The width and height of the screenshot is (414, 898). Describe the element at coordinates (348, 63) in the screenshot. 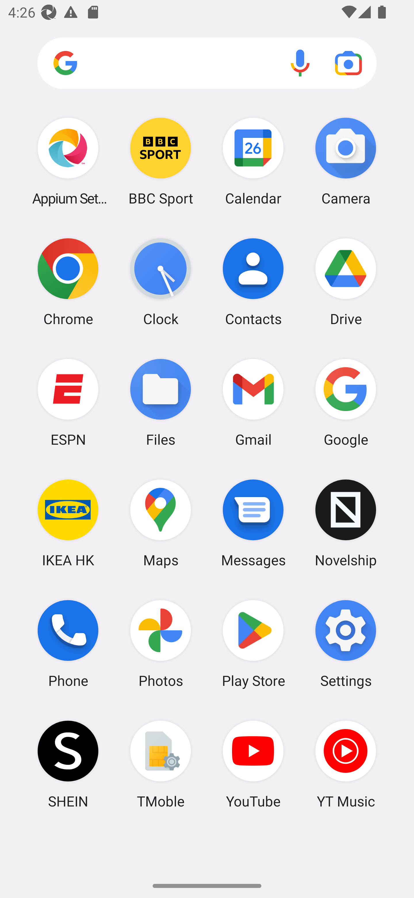

I see `Google Lens` at that location.